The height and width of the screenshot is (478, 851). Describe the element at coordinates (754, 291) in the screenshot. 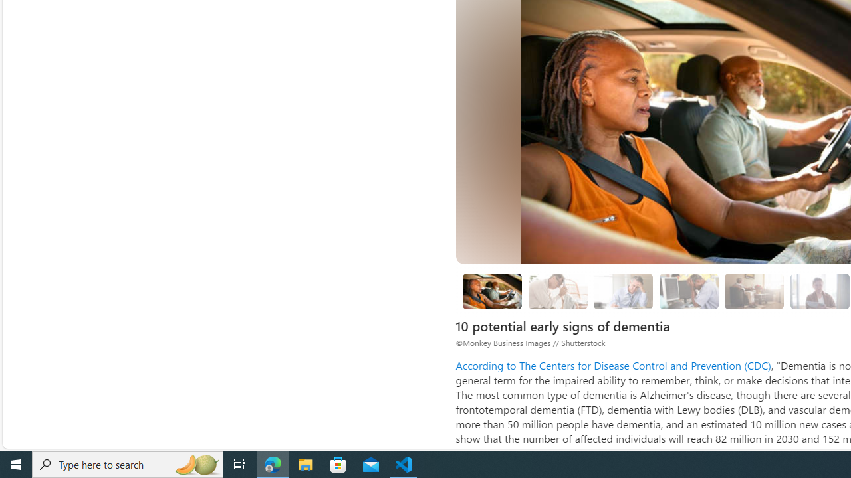

I see `Confusion with time or place` at that location.